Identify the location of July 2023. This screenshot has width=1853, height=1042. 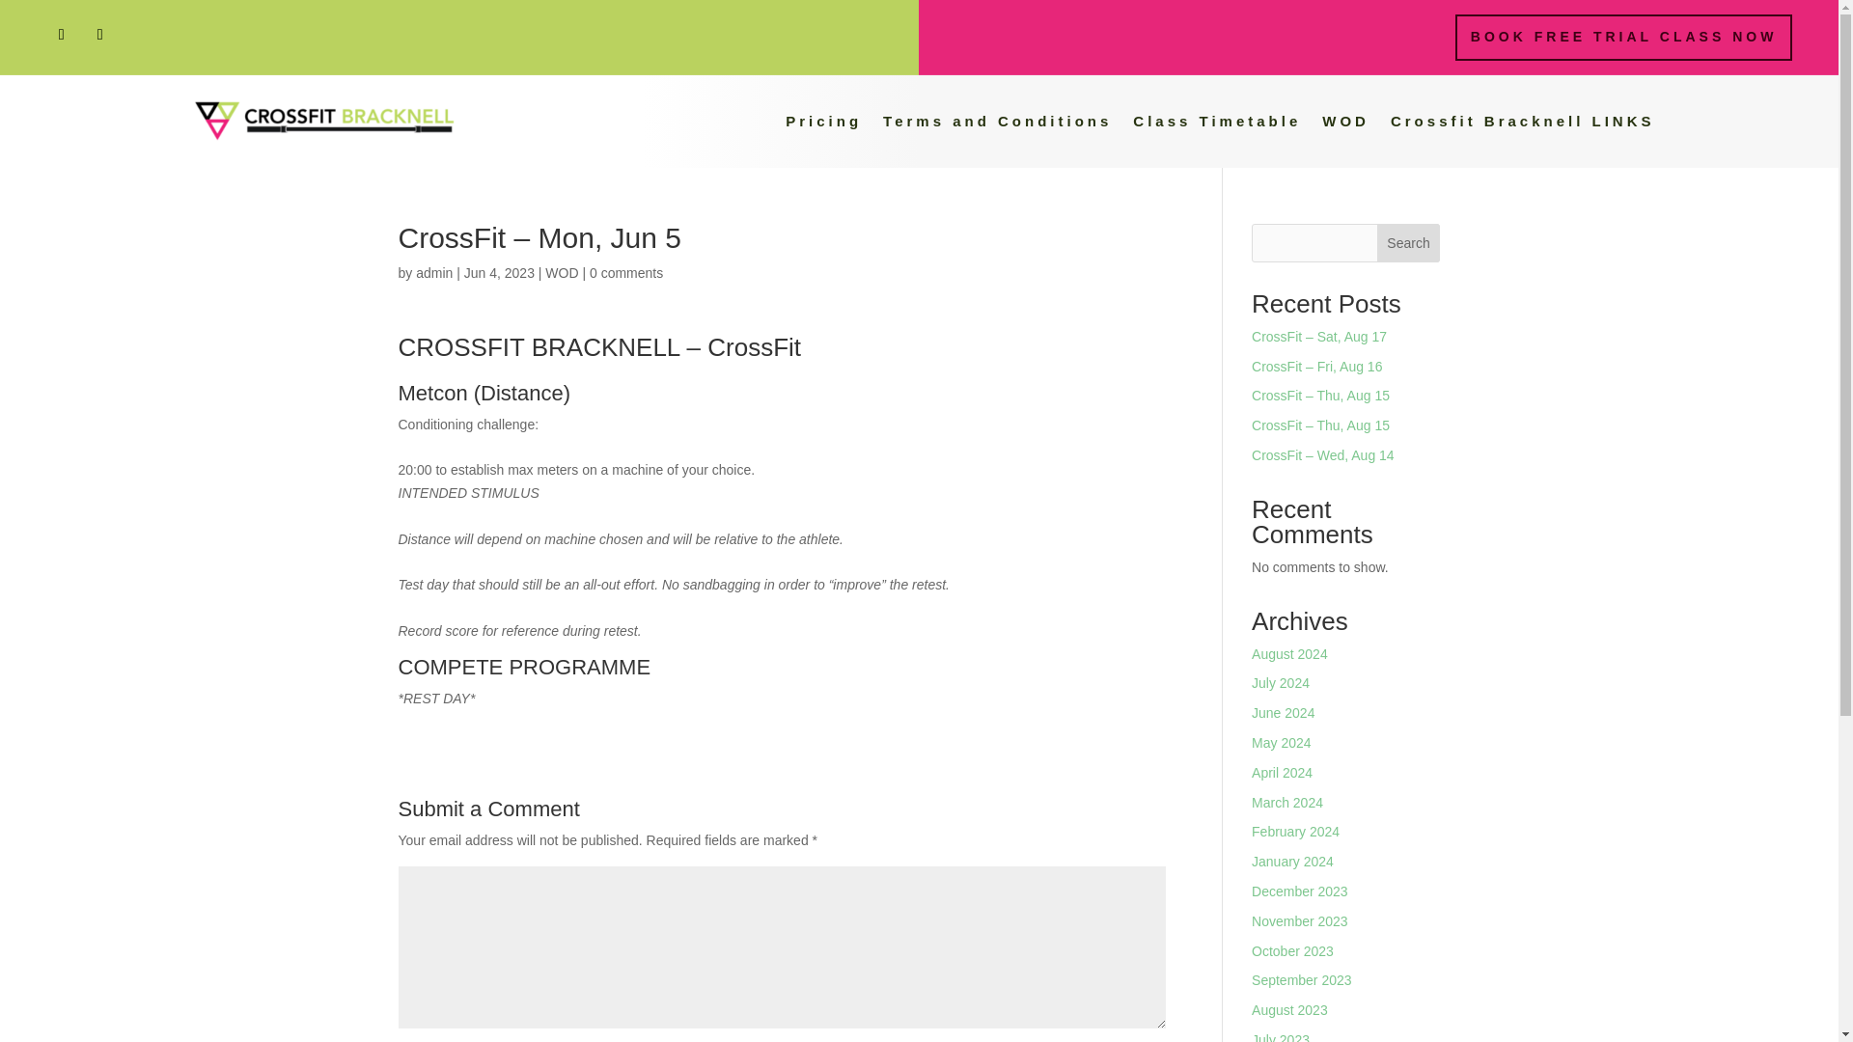
(1281, 1037).